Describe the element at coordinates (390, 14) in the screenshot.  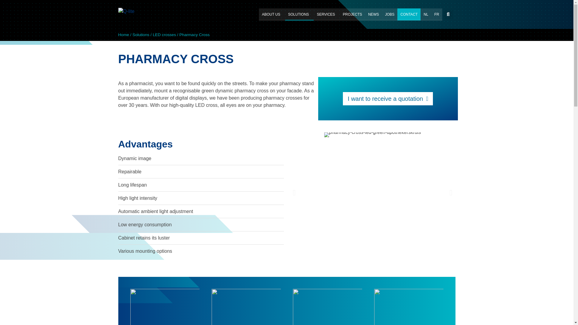
I see `JOBS` at that location.